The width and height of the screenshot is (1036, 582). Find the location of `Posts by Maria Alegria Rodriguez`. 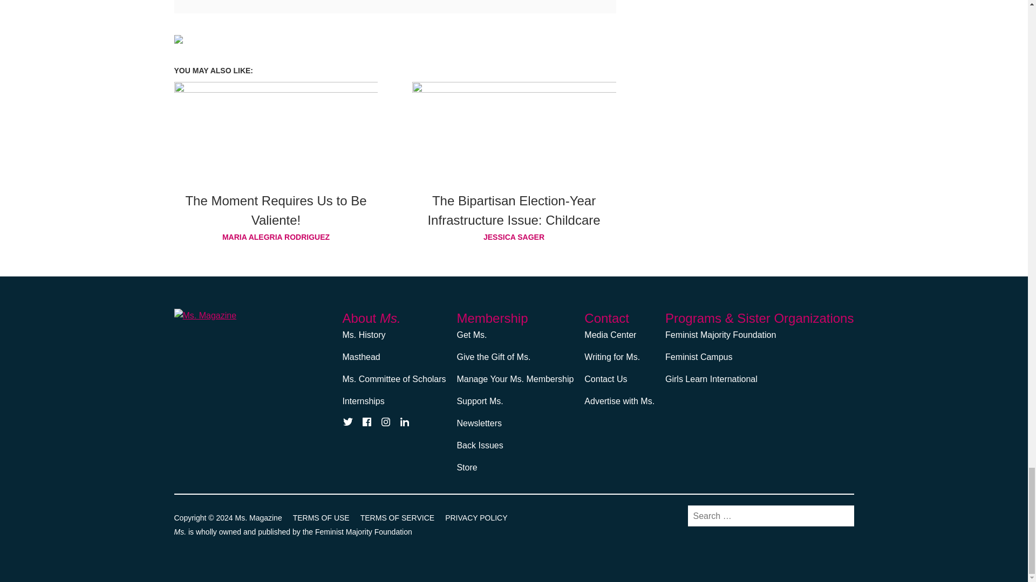

Posts by Maria Alegria Rodriguez is located at coordinates (276, 237).